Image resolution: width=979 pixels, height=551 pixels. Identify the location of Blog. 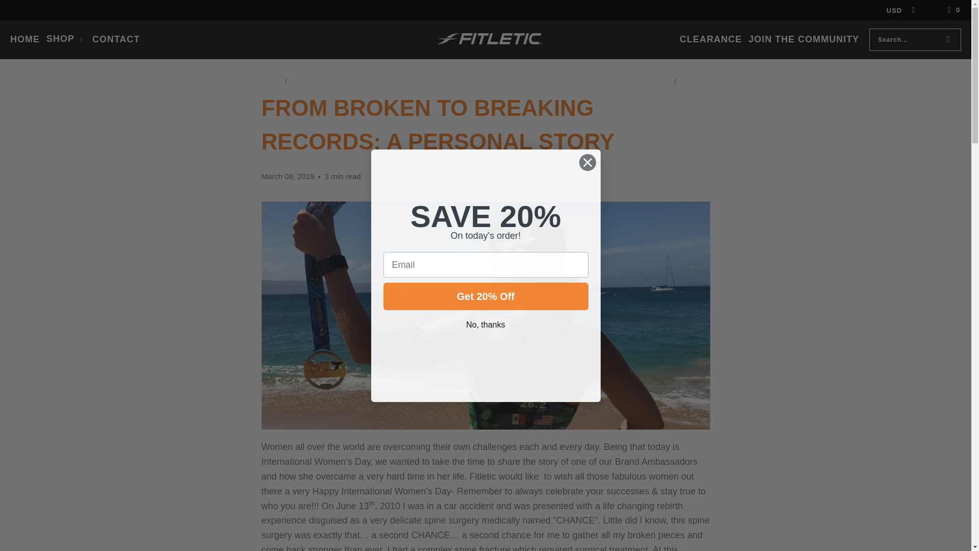
(301, 82).